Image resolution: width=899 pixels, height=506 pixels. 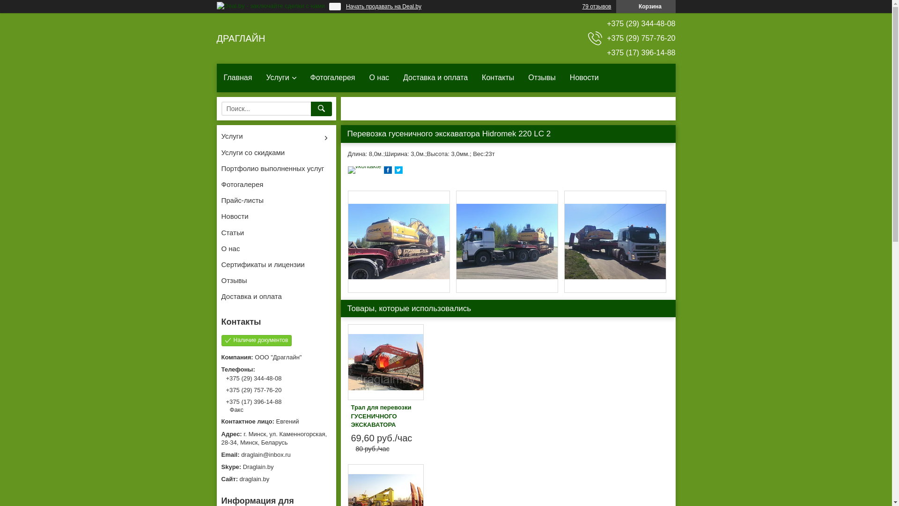 I want to click on twitter, so click(x=399, y=171).